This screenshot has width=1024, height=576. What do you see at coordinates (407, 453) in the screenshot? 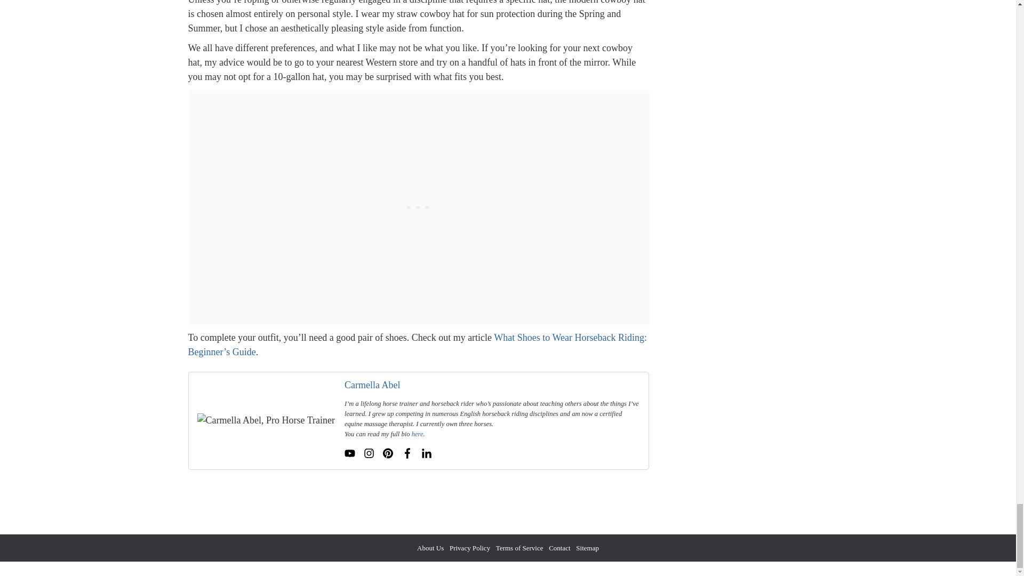
I see `Facebook` at bounding box center [407, 453].